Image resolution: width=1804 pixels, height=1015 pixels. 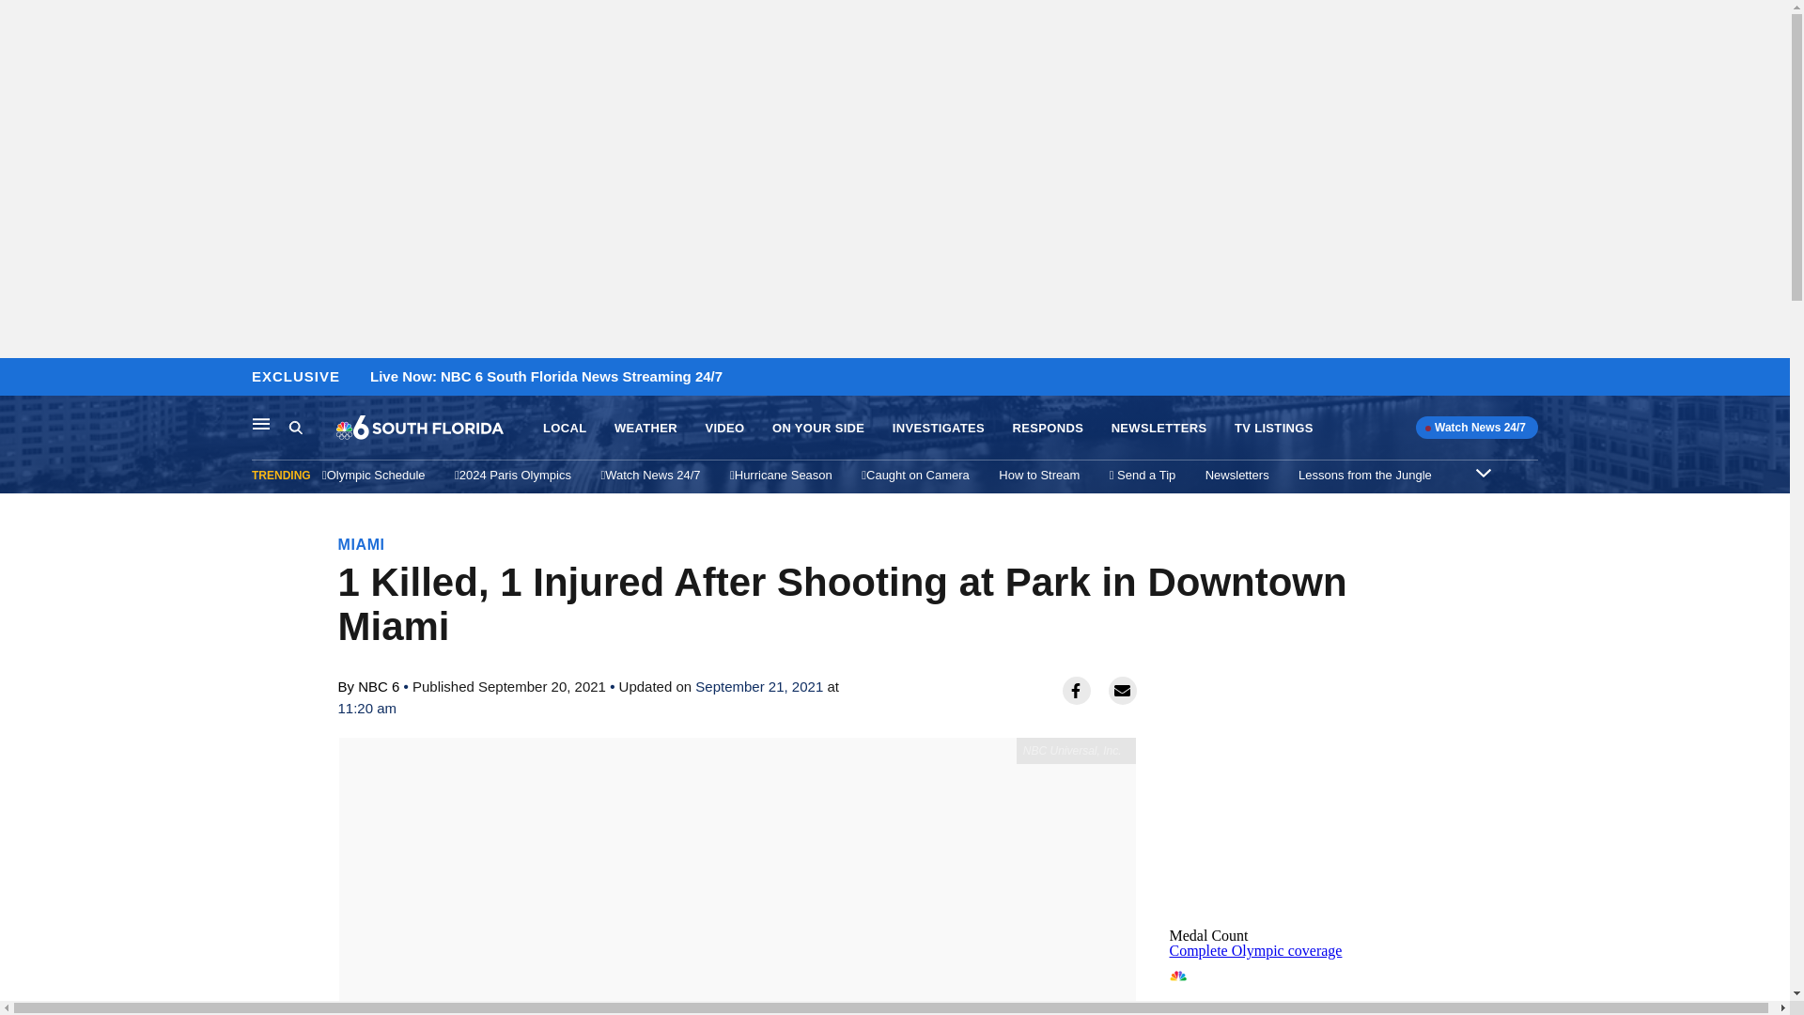 What do you see at coordinates (817, 429) in the screenshot?
I see `How to Stream` at bounding box center [817, 429].